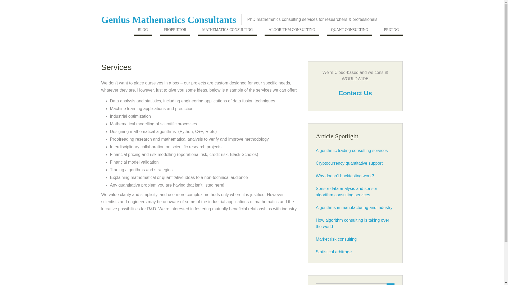 The image size is (508, 285). Describe the element at coordinates (352, 223) in the screenshot. I see `How algorithm consulting is taking over the world` at that location.